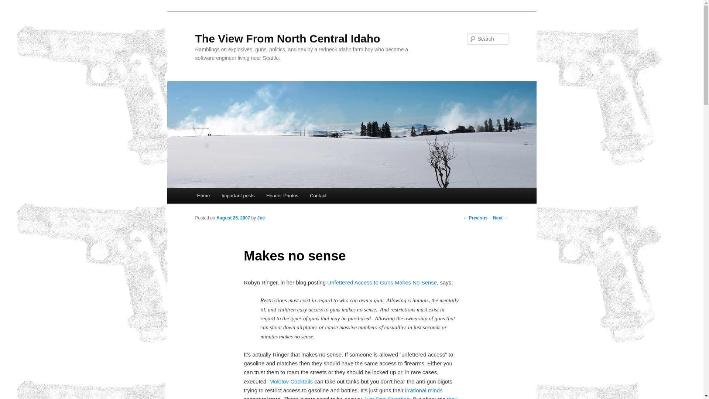 The height and width of the screenshot is (399, 709). Describe the element at coordinates (287, 38) in the screenshot. I see `The View From North Central Idaho` at that location.